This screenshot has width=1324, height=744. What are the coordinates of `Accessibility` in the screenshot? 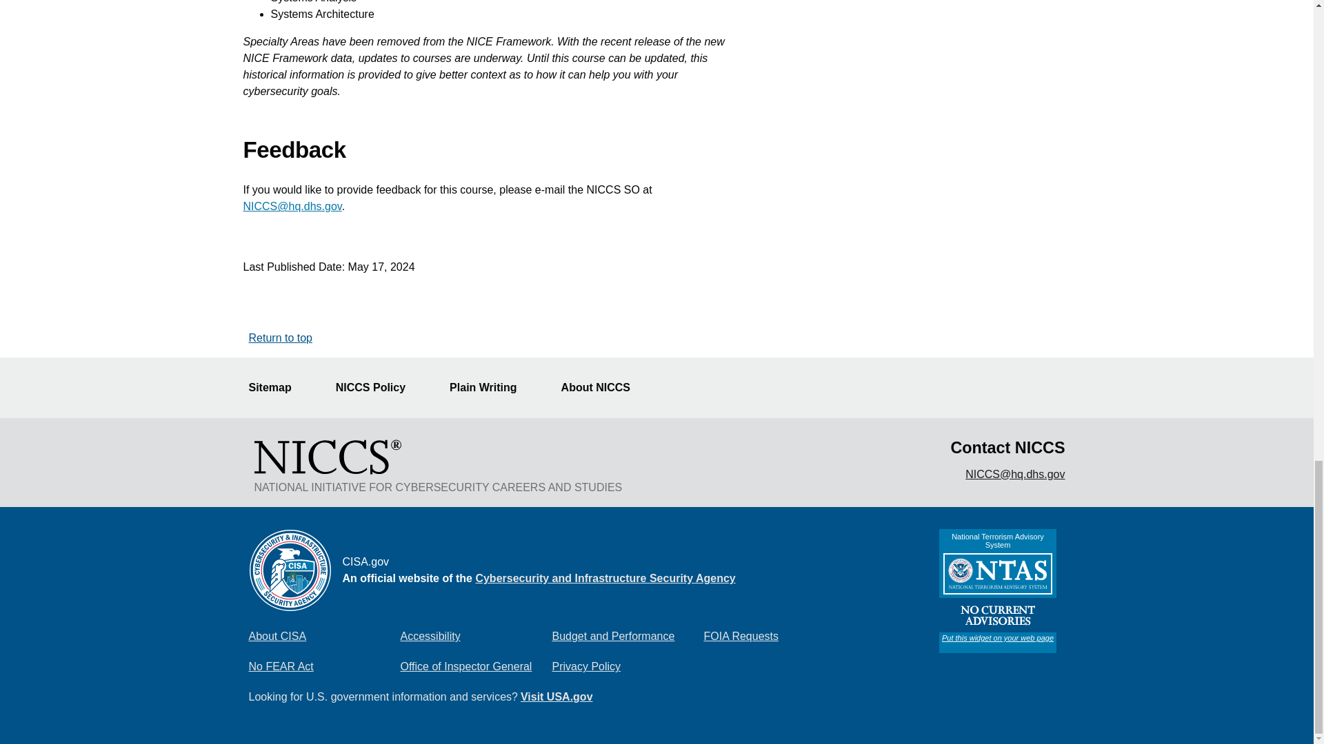 It's located at (476, 636).